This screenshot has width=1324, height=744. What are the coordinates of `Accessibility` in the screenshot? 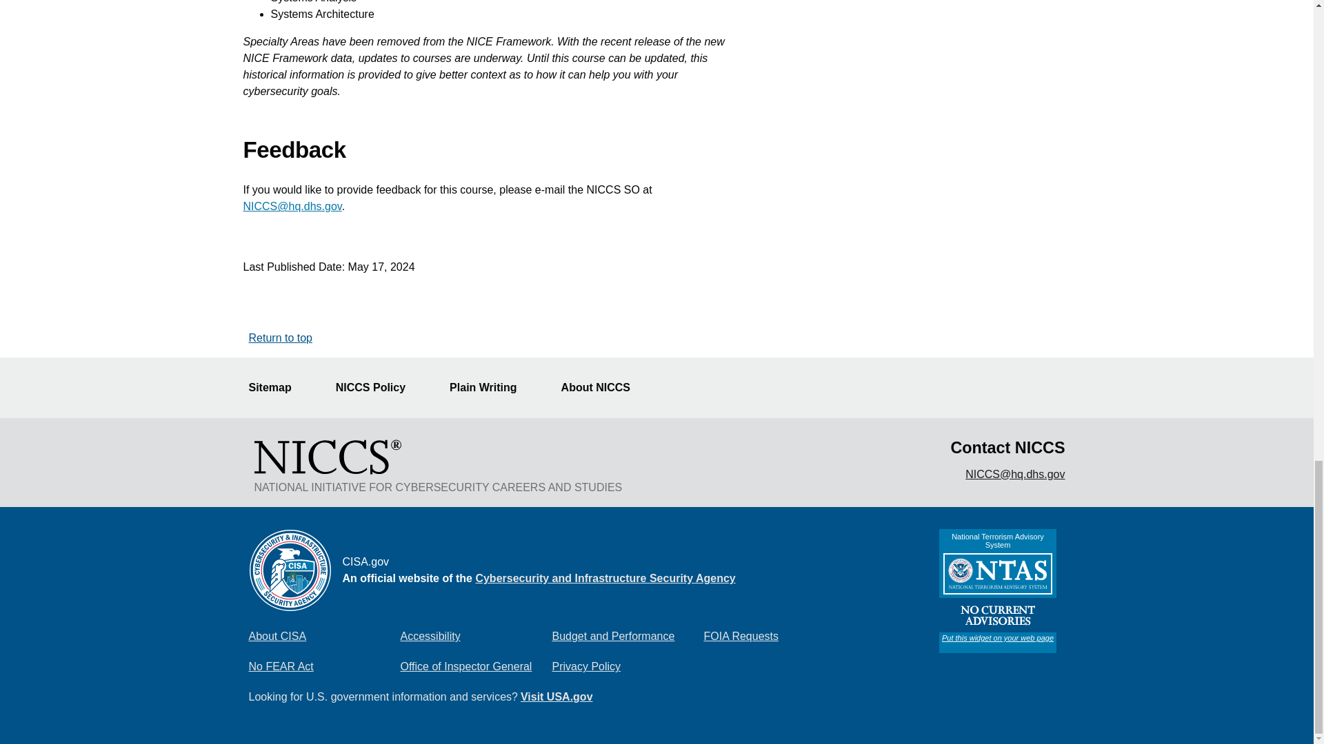 It's located at (476, 636).